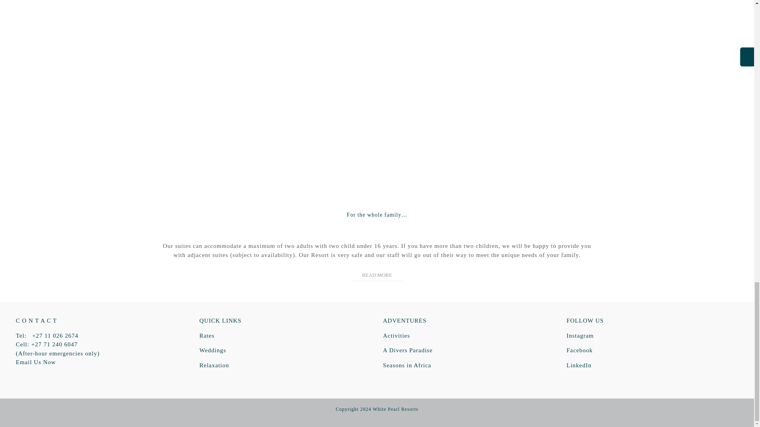  Describe the element at coordinates (213, 350) in the screenshot. I see `Weddings` at that location.